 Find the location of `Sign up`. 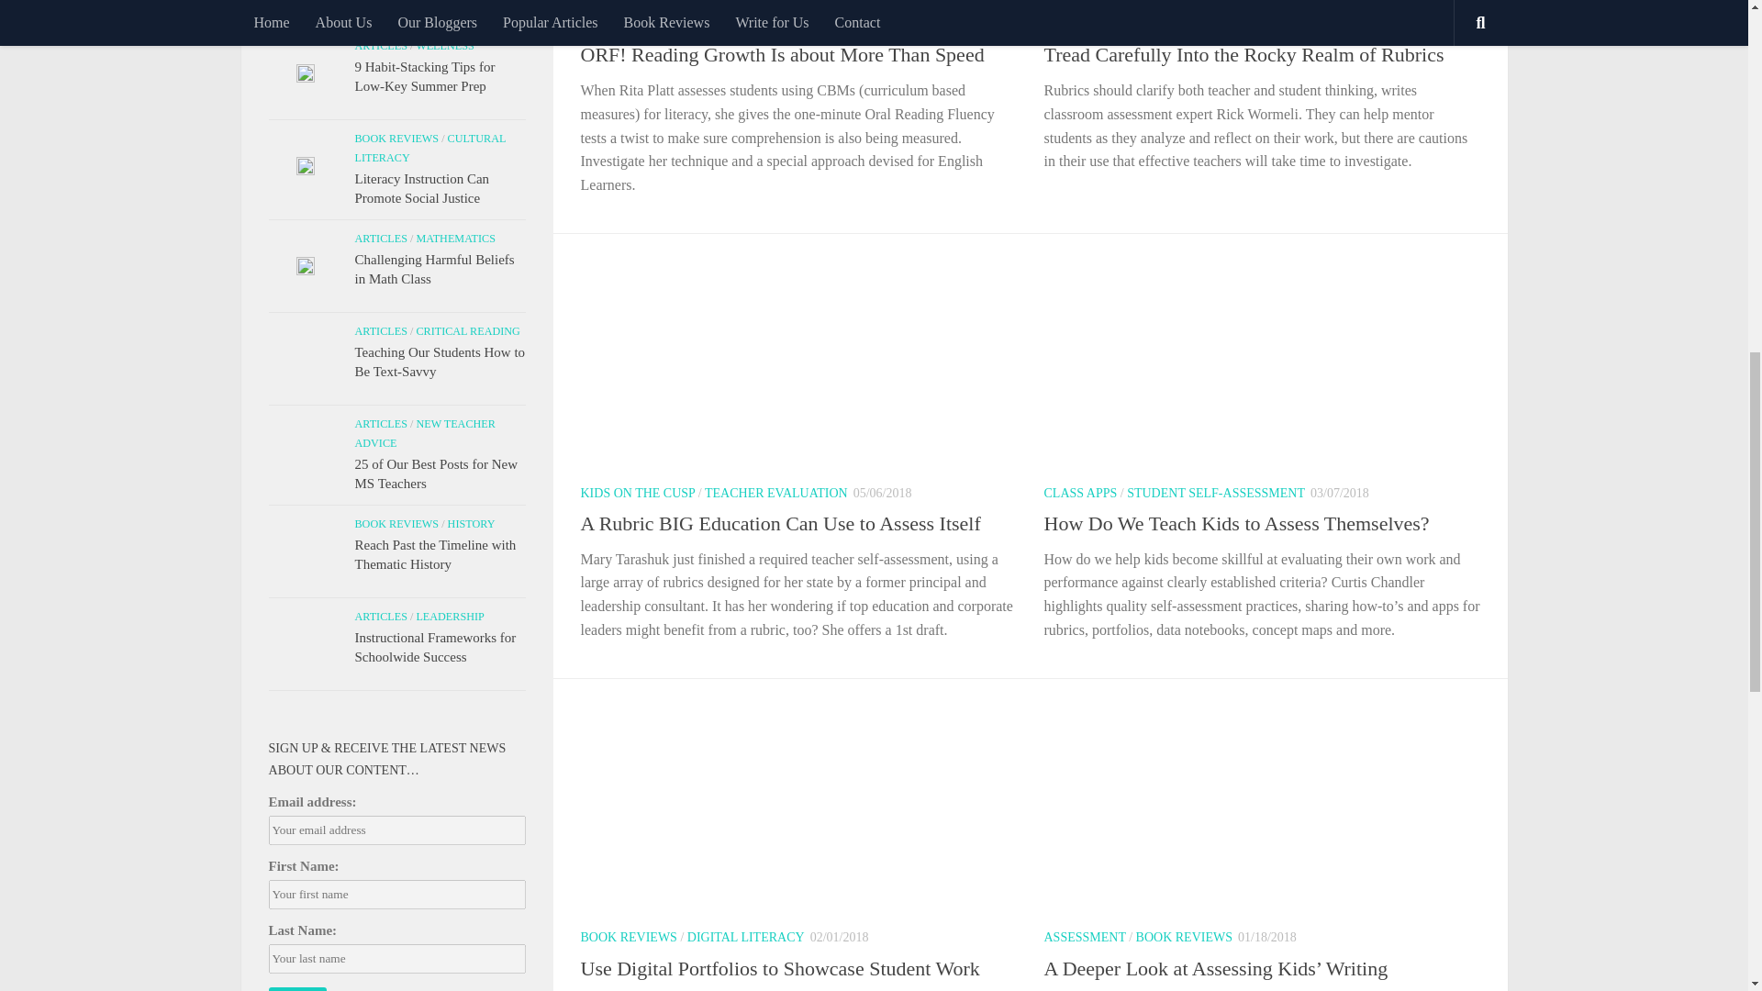

Sign up is located at coordinates (296, 989).